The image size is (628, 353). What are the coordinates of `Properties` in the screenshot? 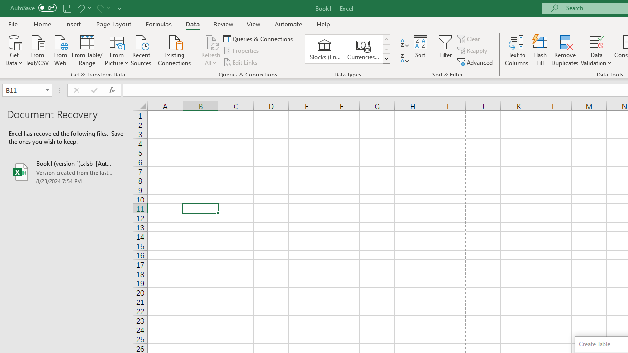 It's located at (241, 51).